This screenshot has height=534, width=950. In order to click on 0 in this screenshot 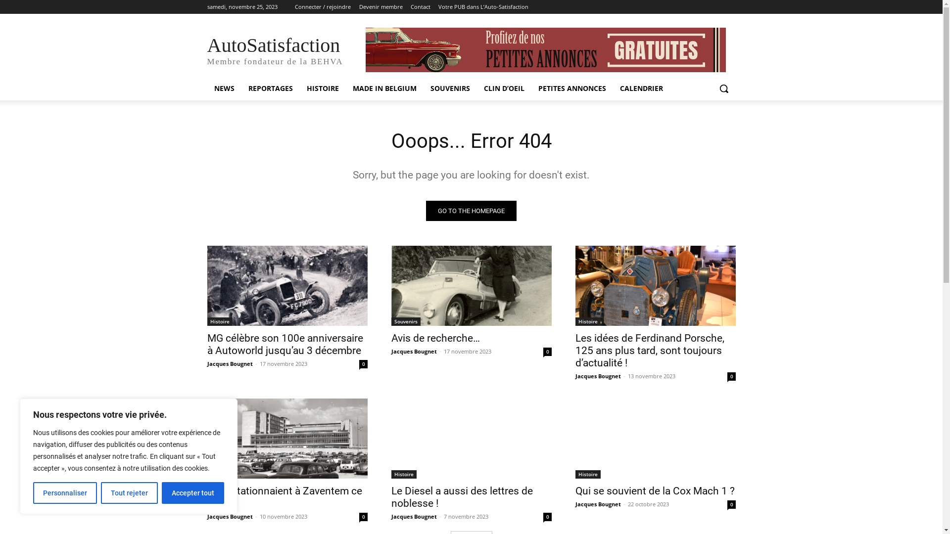, I will do `click(363, 517)`.